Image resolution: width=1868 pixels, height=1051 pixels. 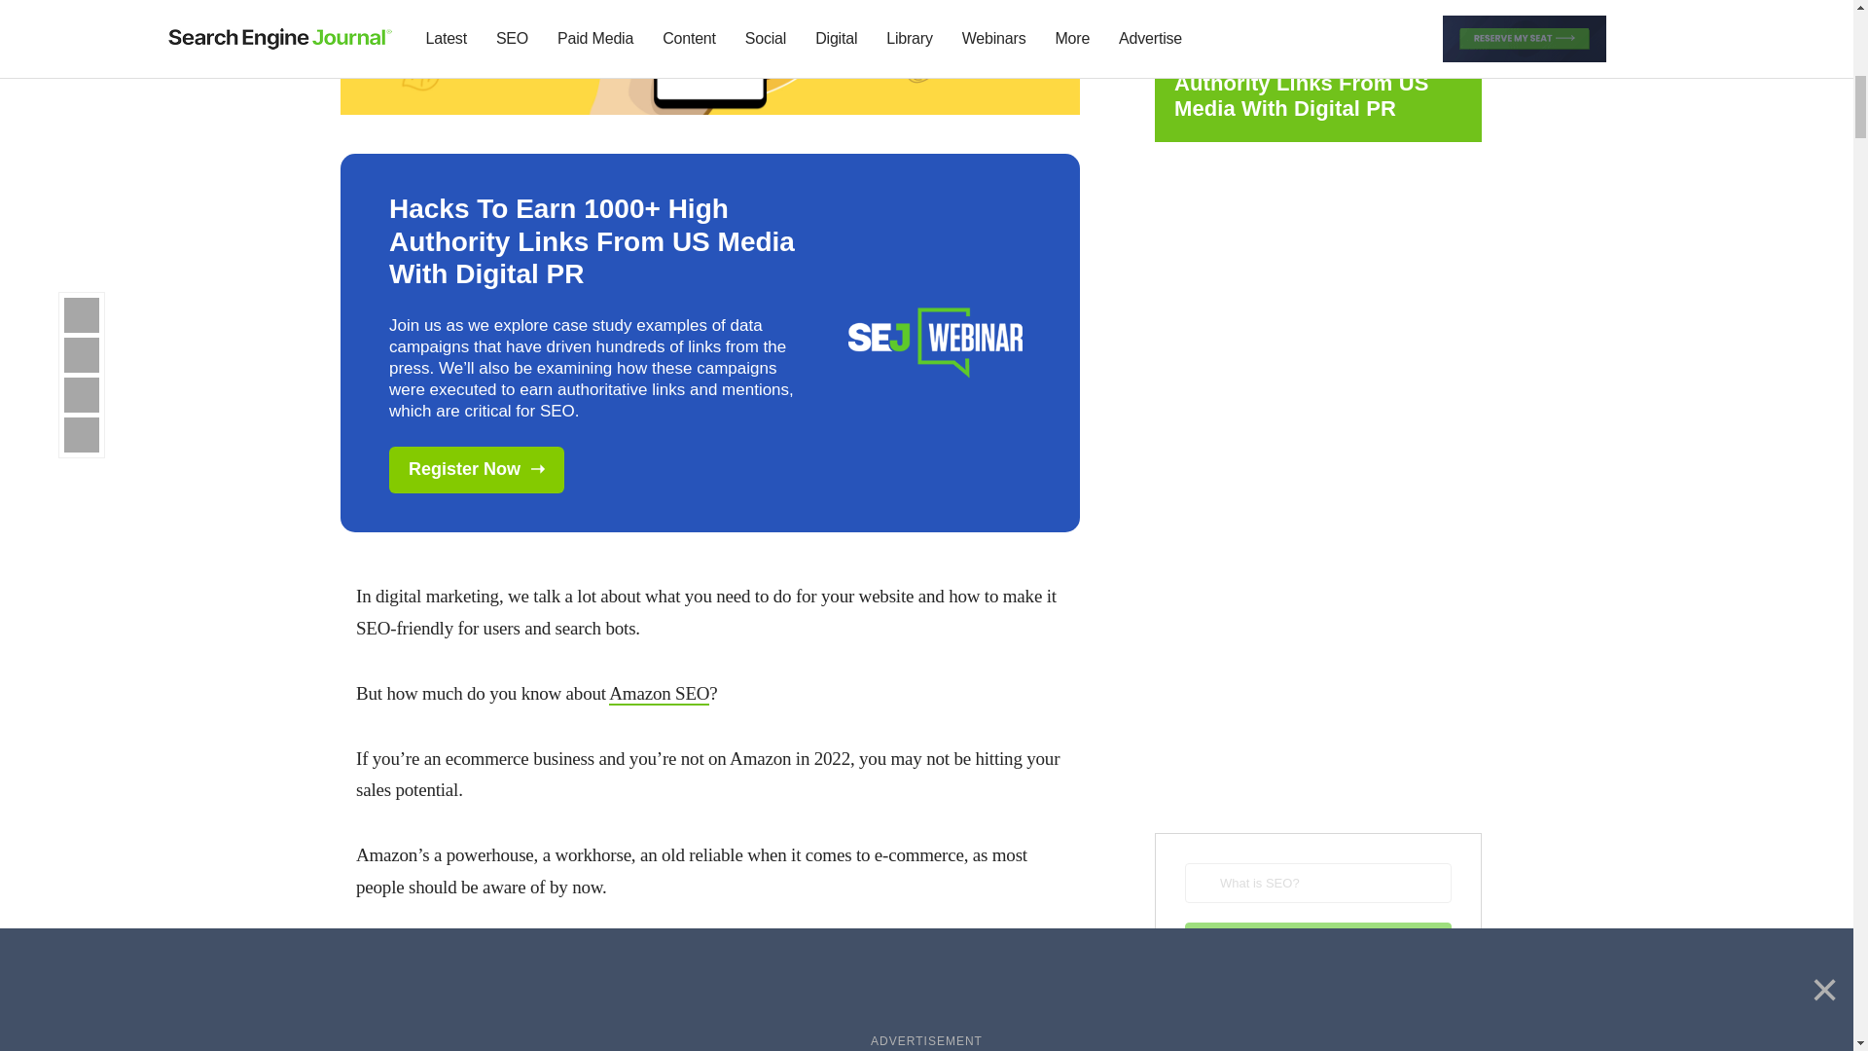 What do you see at coordinates (1317, 942) in the screenshot?
I see `SEARCH` at bounding box center [1317, 942].